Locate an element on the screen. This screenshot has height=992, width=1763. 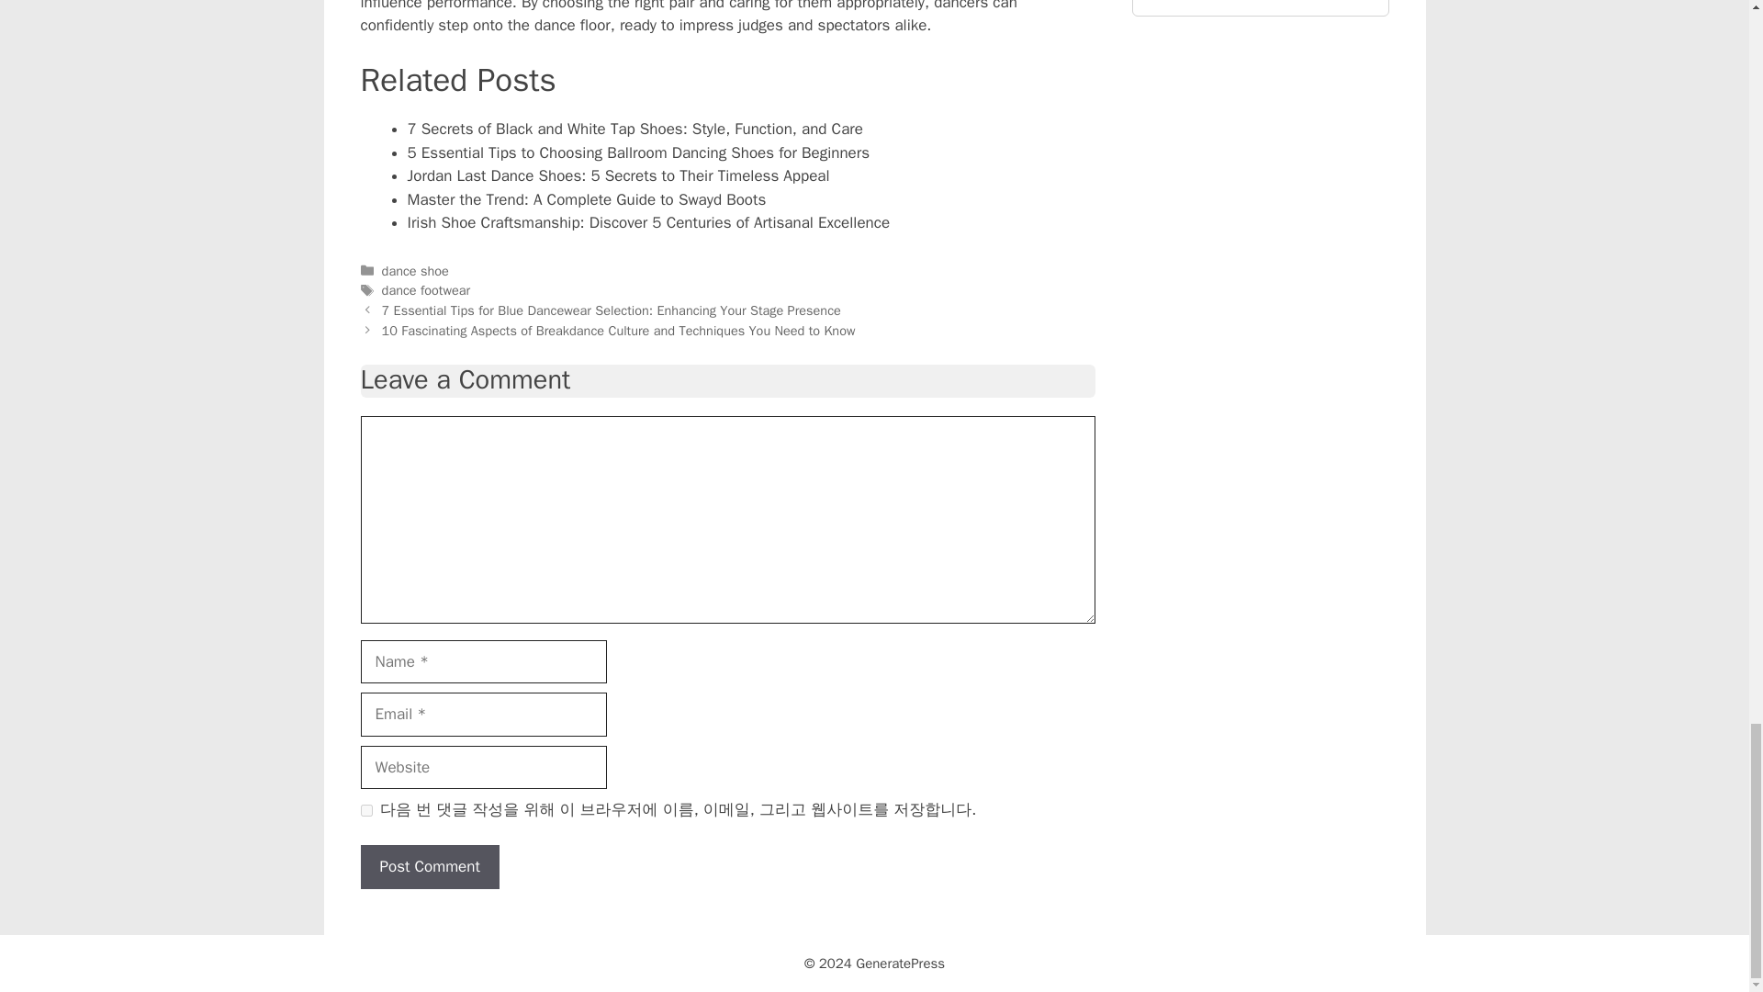
dance shoe is located at coordinates (415, 270).